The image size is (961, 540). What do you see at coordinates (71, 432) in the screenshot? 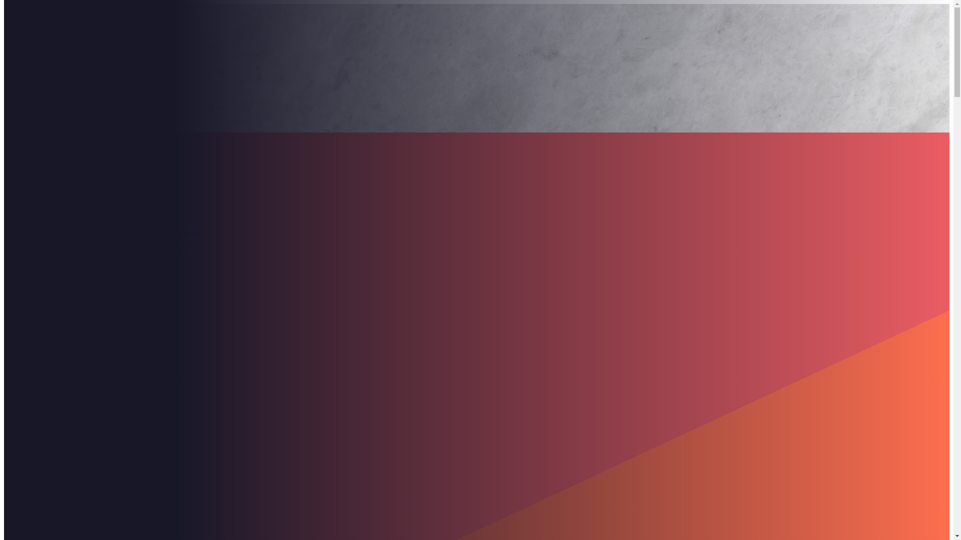
I see `MONUMENTS` at bounding box center [71, 432].